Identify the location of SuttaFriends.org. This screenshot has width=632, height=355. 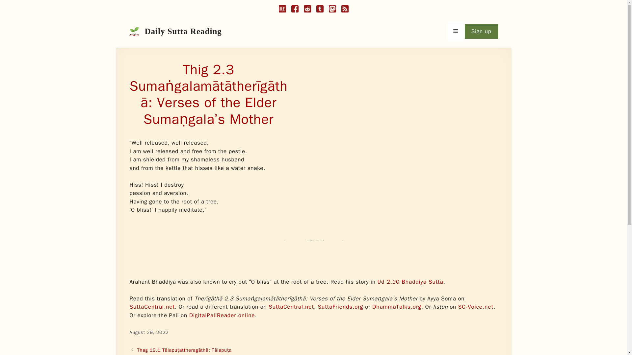
(340, 307).